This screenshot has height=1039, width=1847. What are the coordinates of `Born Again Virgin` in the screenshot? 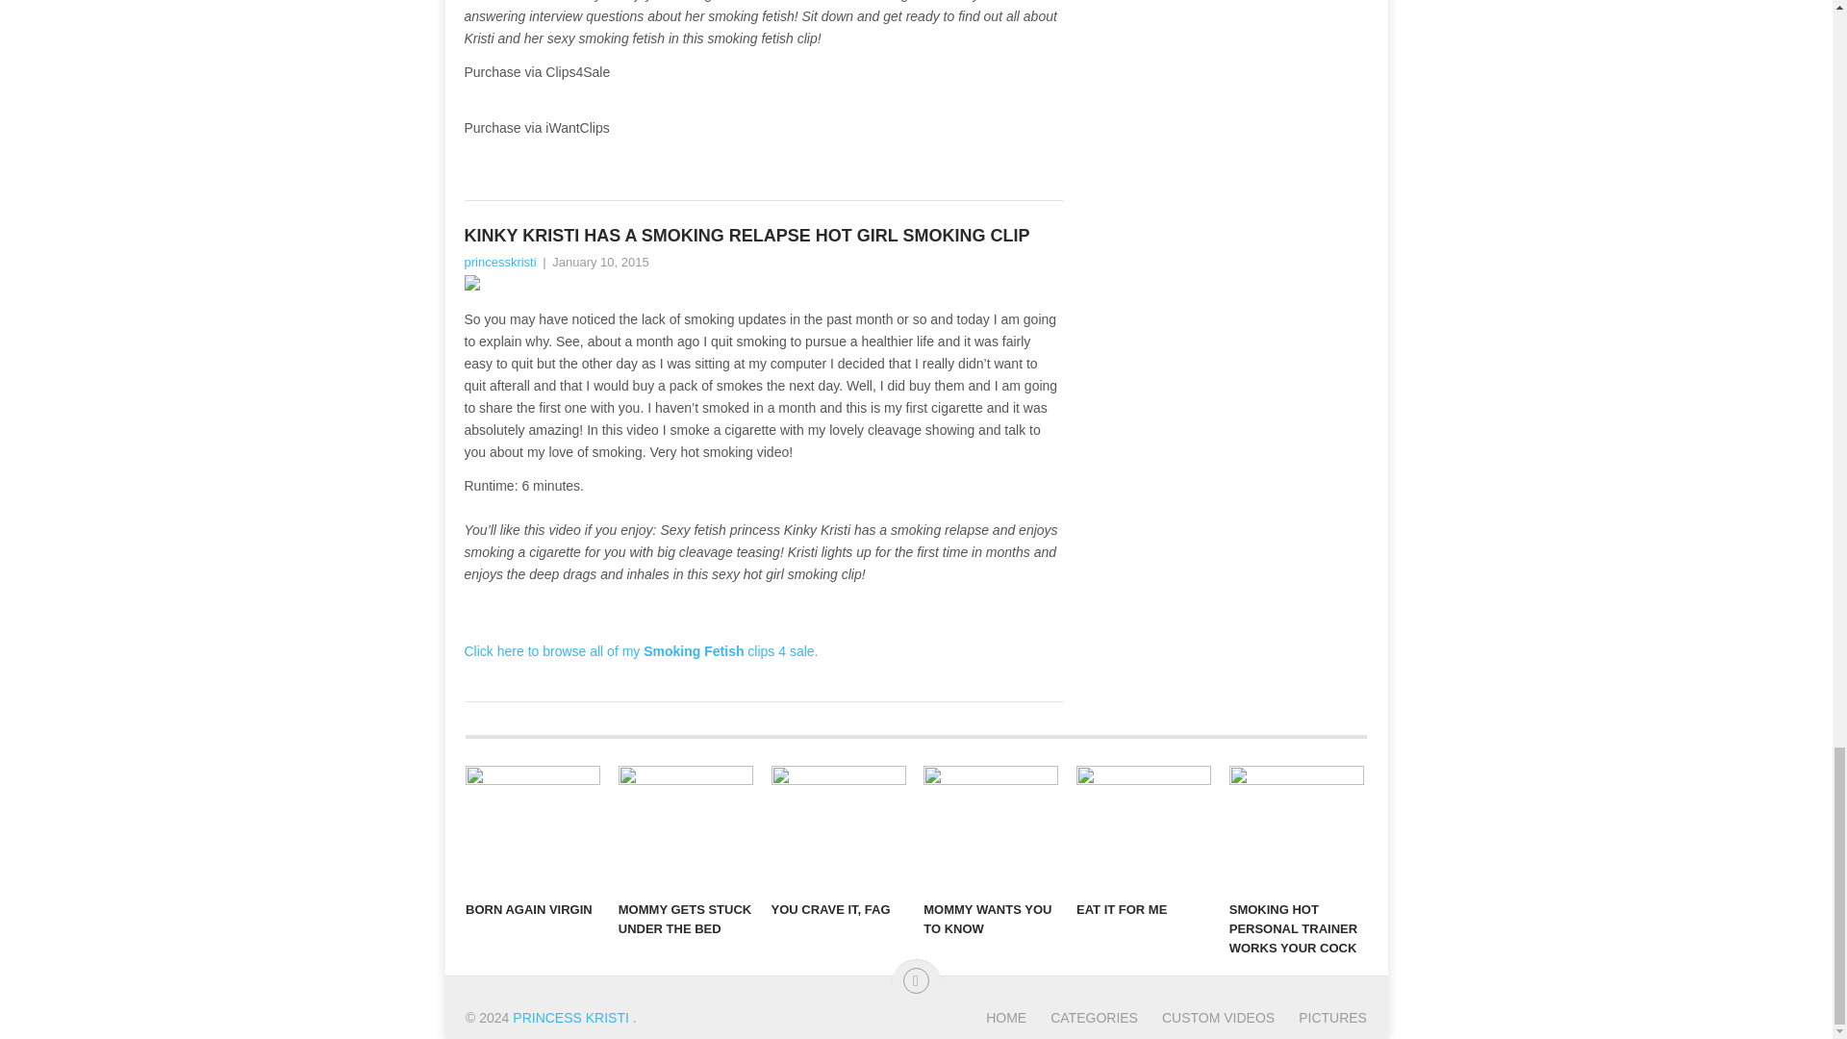 It's located at (533, 827).